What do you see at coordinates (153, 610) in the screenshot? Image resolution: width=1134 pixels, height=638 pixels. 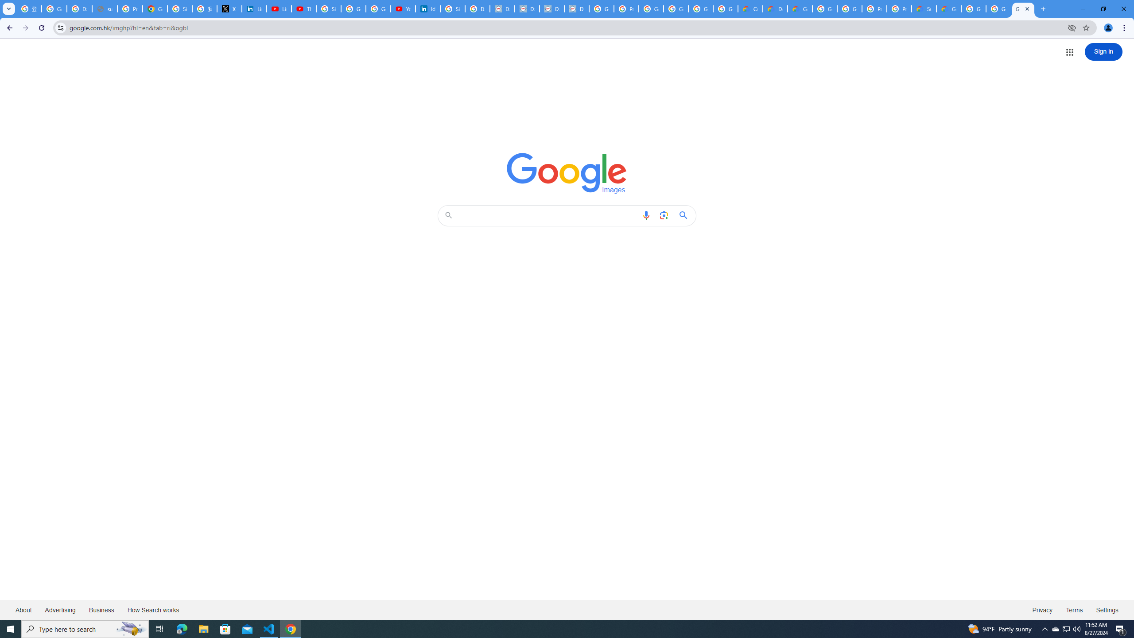 I see `How Search works` at bounding box center [153, 610].